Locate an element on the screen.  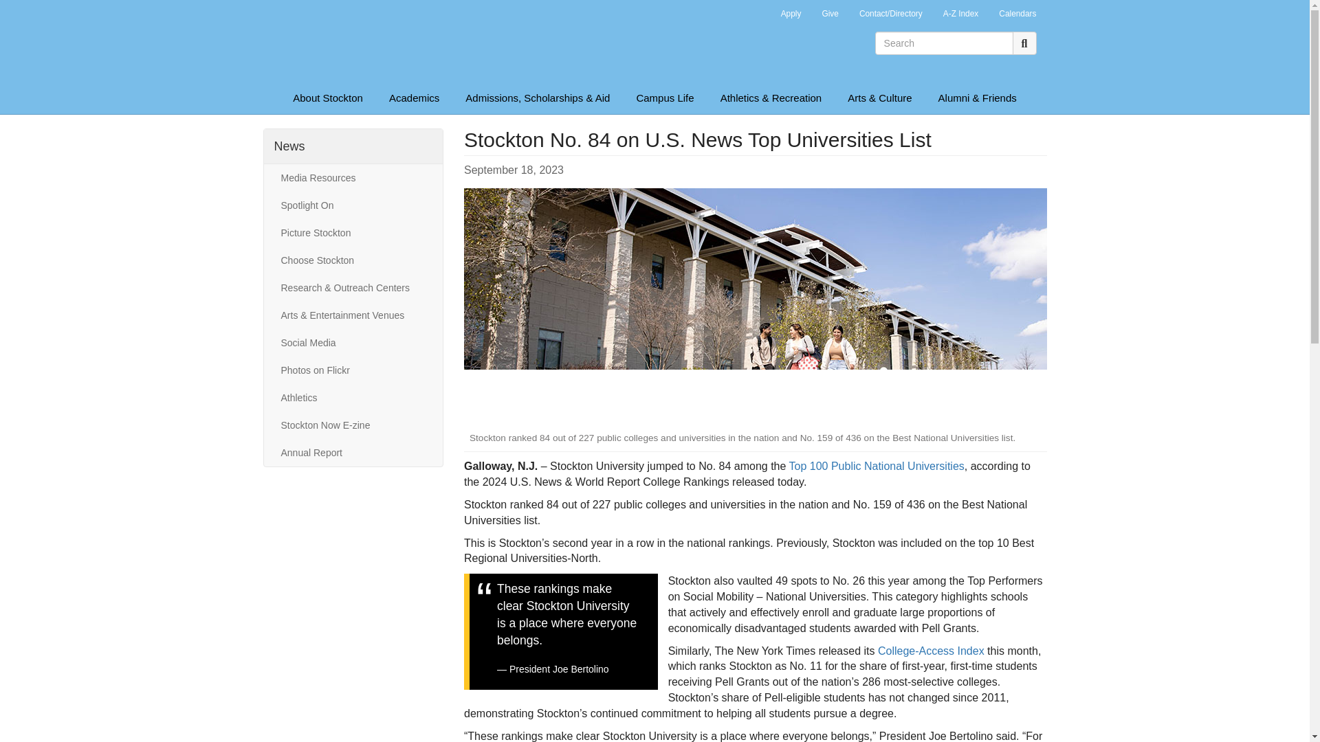
Give is located at coordinates (830, 15).